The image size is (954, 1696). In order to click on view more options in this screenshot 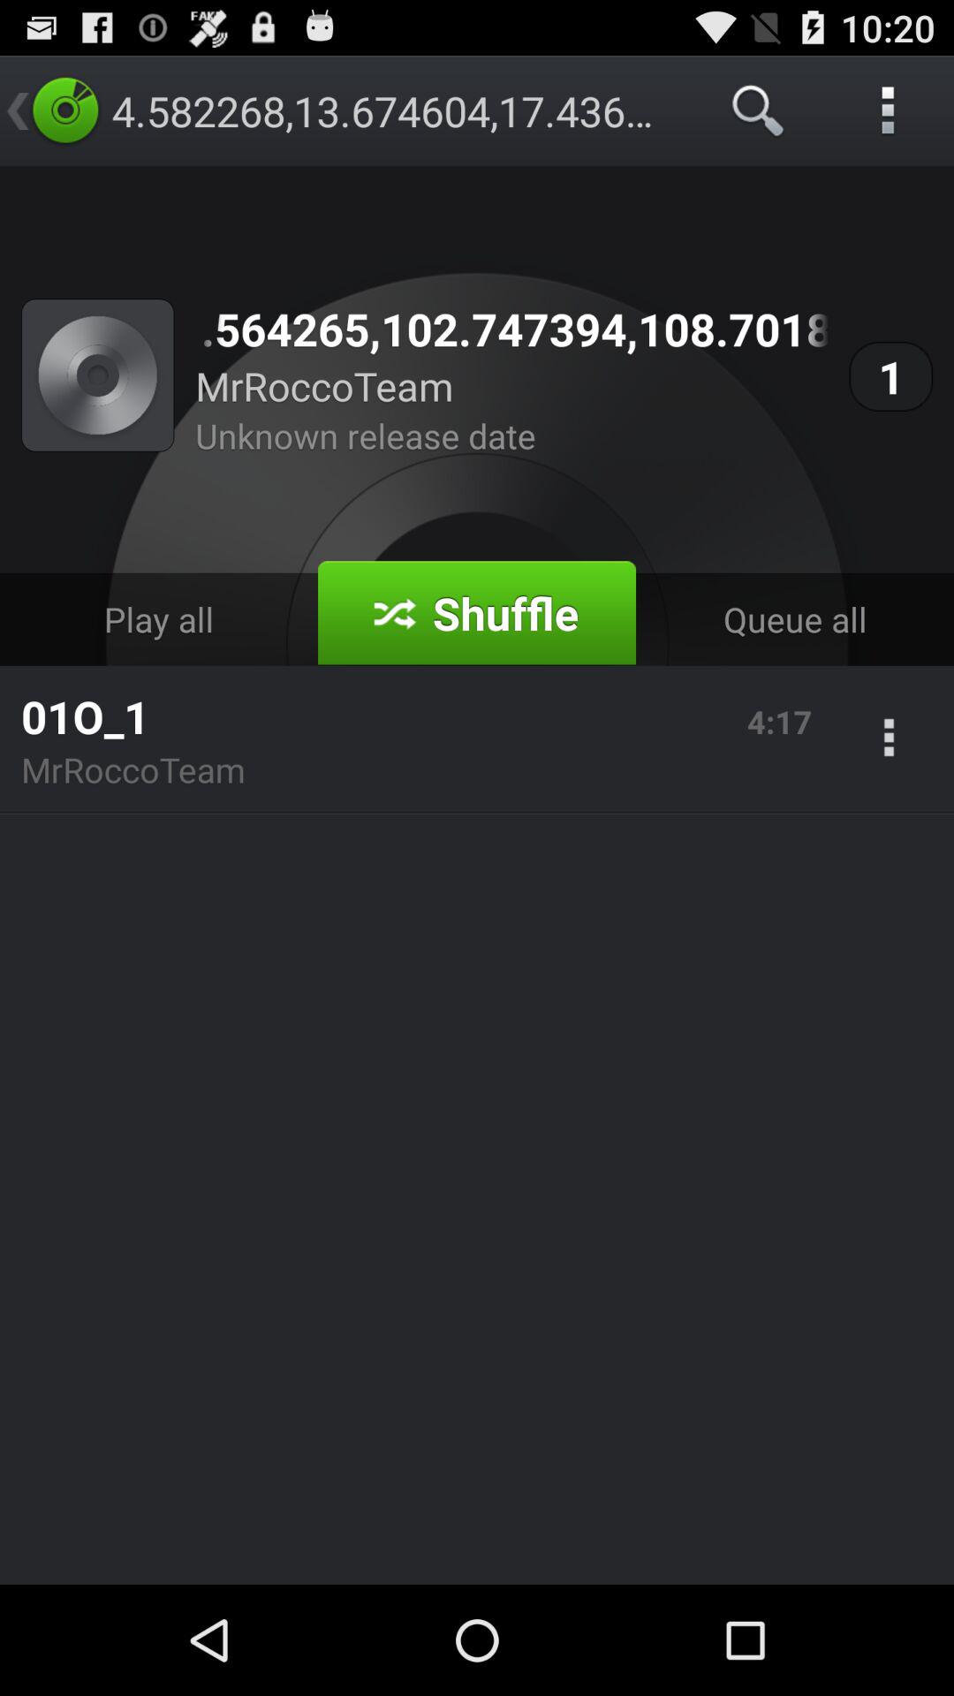, I will do `click(889, 739)`.